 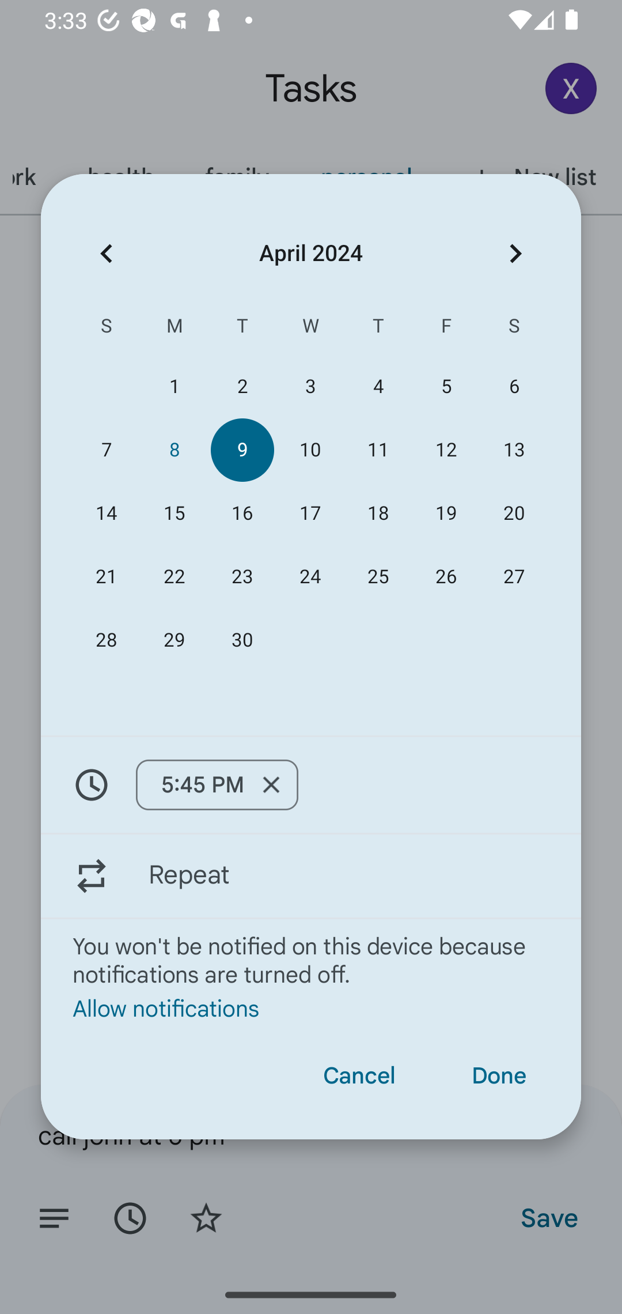 I want to click on 9 09 April 2024, so click(x=242, y=450).